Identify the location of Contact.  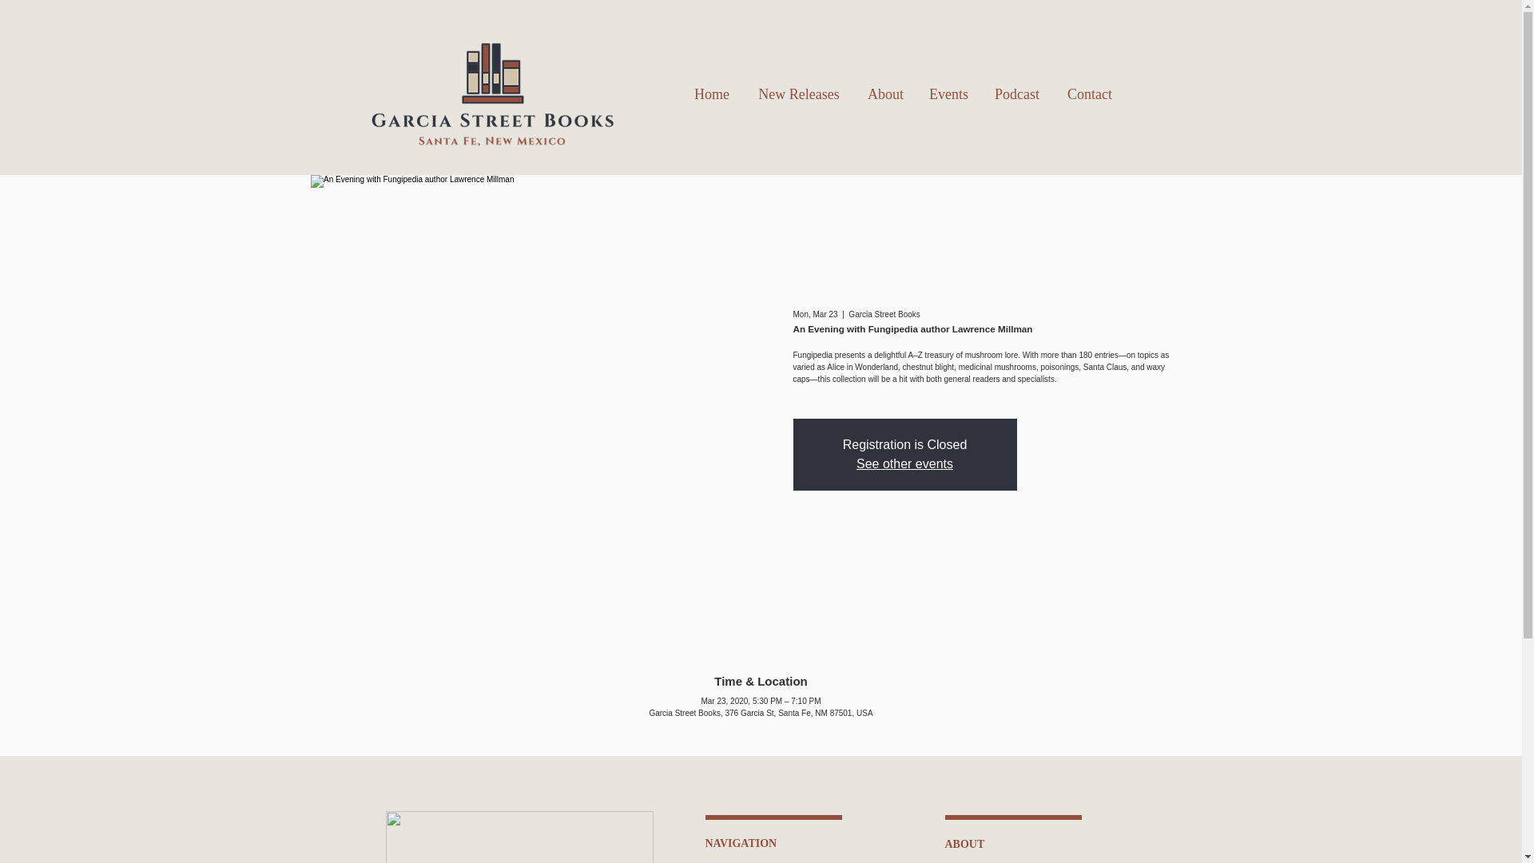
(1089, 93).